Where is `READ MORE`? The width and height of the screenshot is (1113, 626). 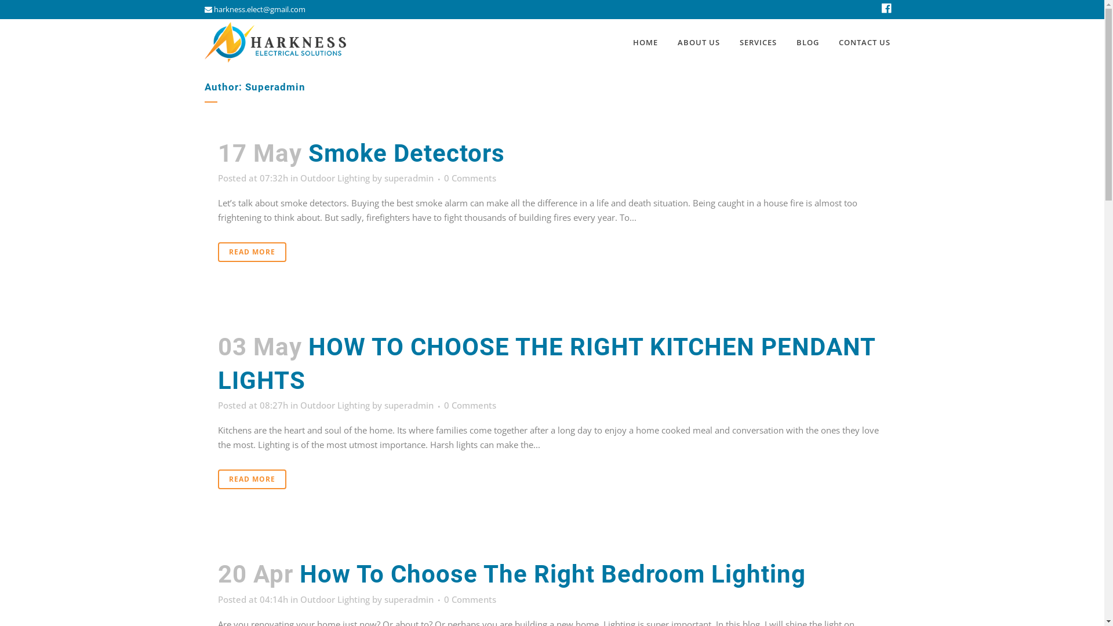 READ MORE is located at coordinates (252, 479).